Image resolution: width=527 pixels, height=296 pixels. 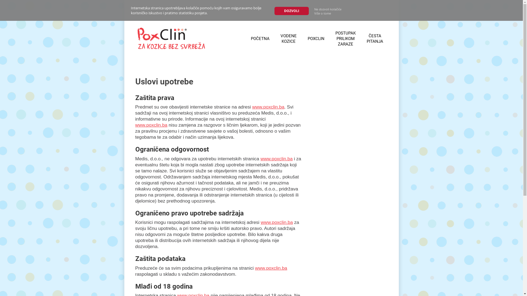 What do you see at coordinates (277, 159) in the screenshot?
I see `www.poxclin.ba` at bounding box center [277, 159].